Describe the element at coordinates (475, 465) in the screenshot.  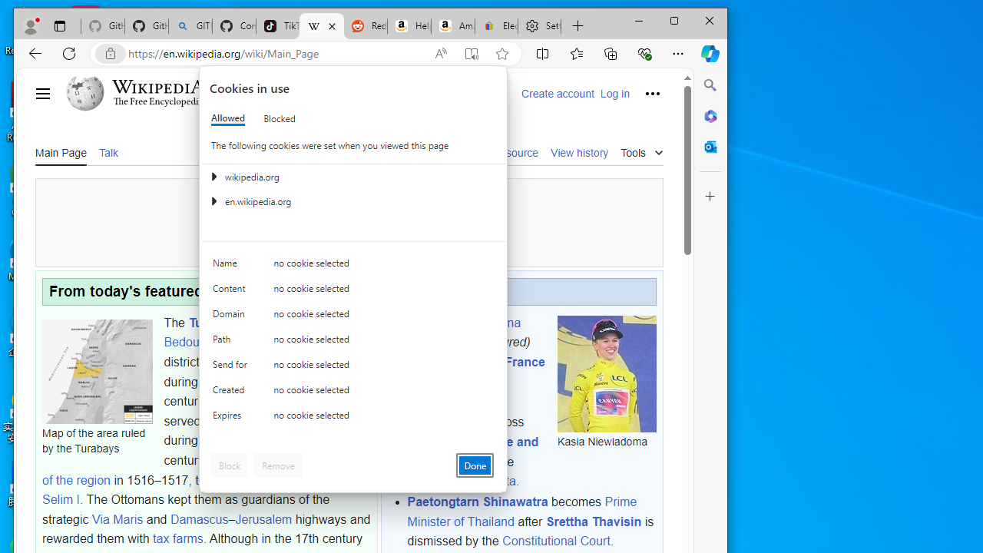
I see `Done` at that location.